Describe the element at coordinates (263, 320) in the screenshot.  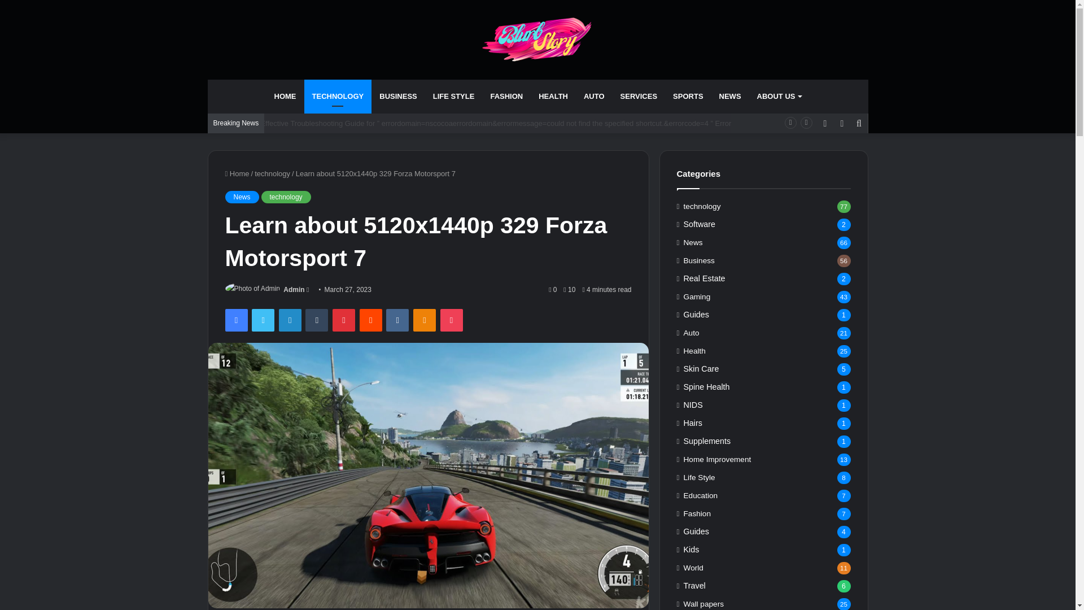
I see `Twitter` at that location.